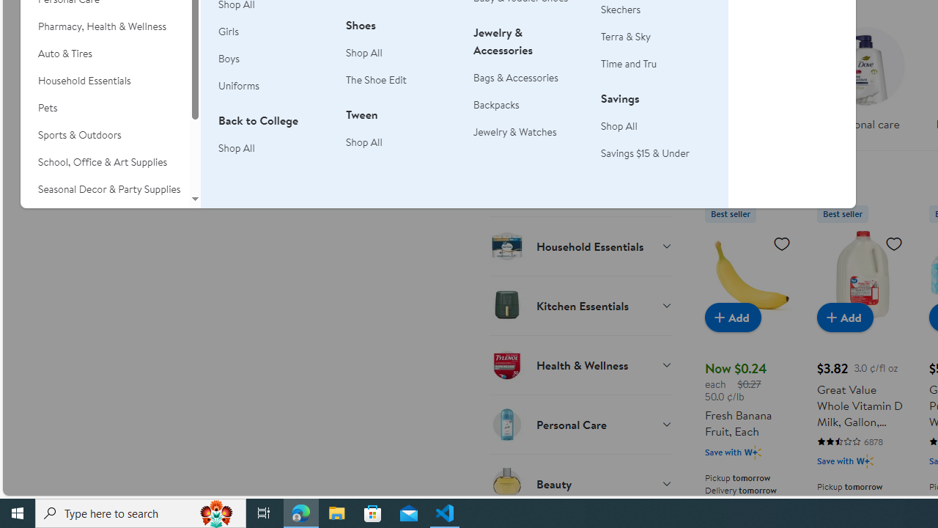 The width and height of the screenshot is (938, 528). What do you see at coordinates (105, 162) in the screenshot?
I see `School, Office & Art Supplies` at bounding box center [105, 162].